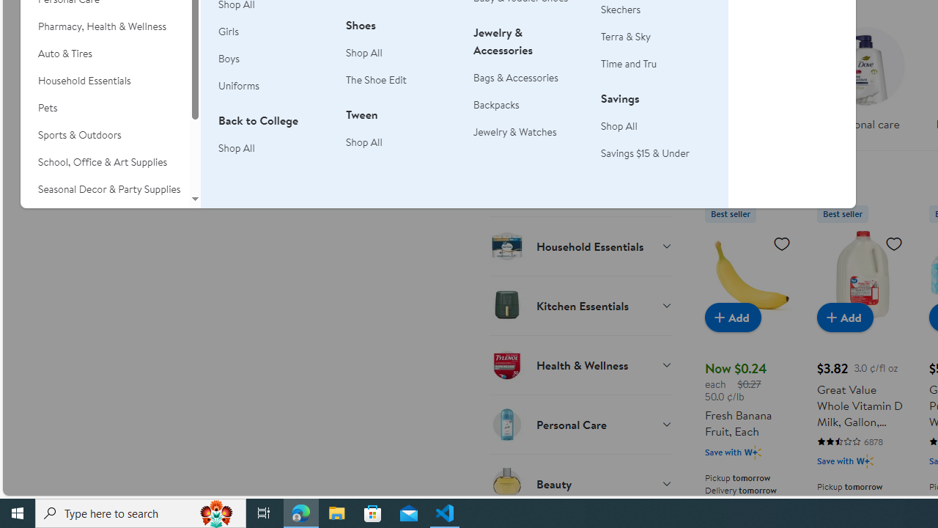 The width and height of the screenshot is (938, 528). What do you see at coordinates (105, 162) in the screenshot?
I see `School, Office & Art Supplies` at bounding box center [105, 162].